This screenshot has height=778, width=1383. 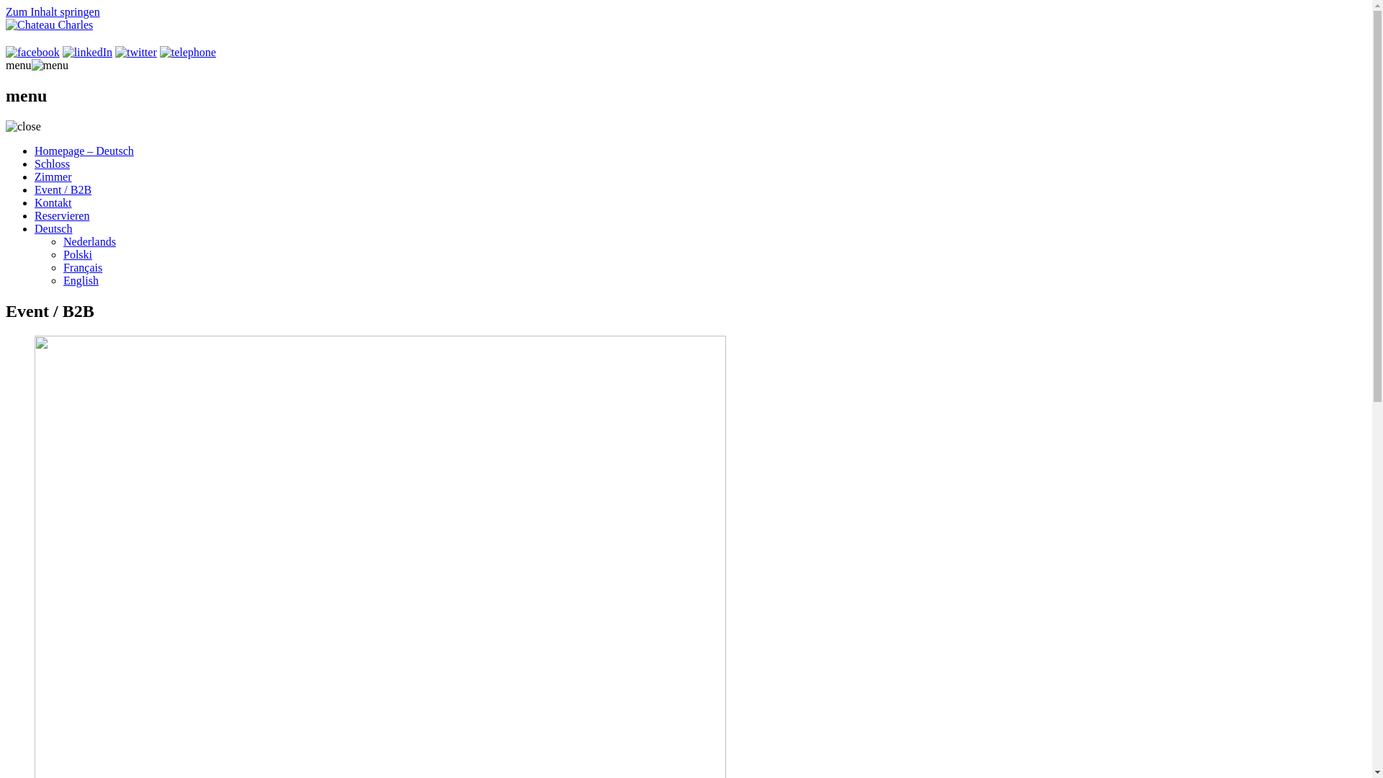 I want to click on Facebook, so click(x=33, y=52).